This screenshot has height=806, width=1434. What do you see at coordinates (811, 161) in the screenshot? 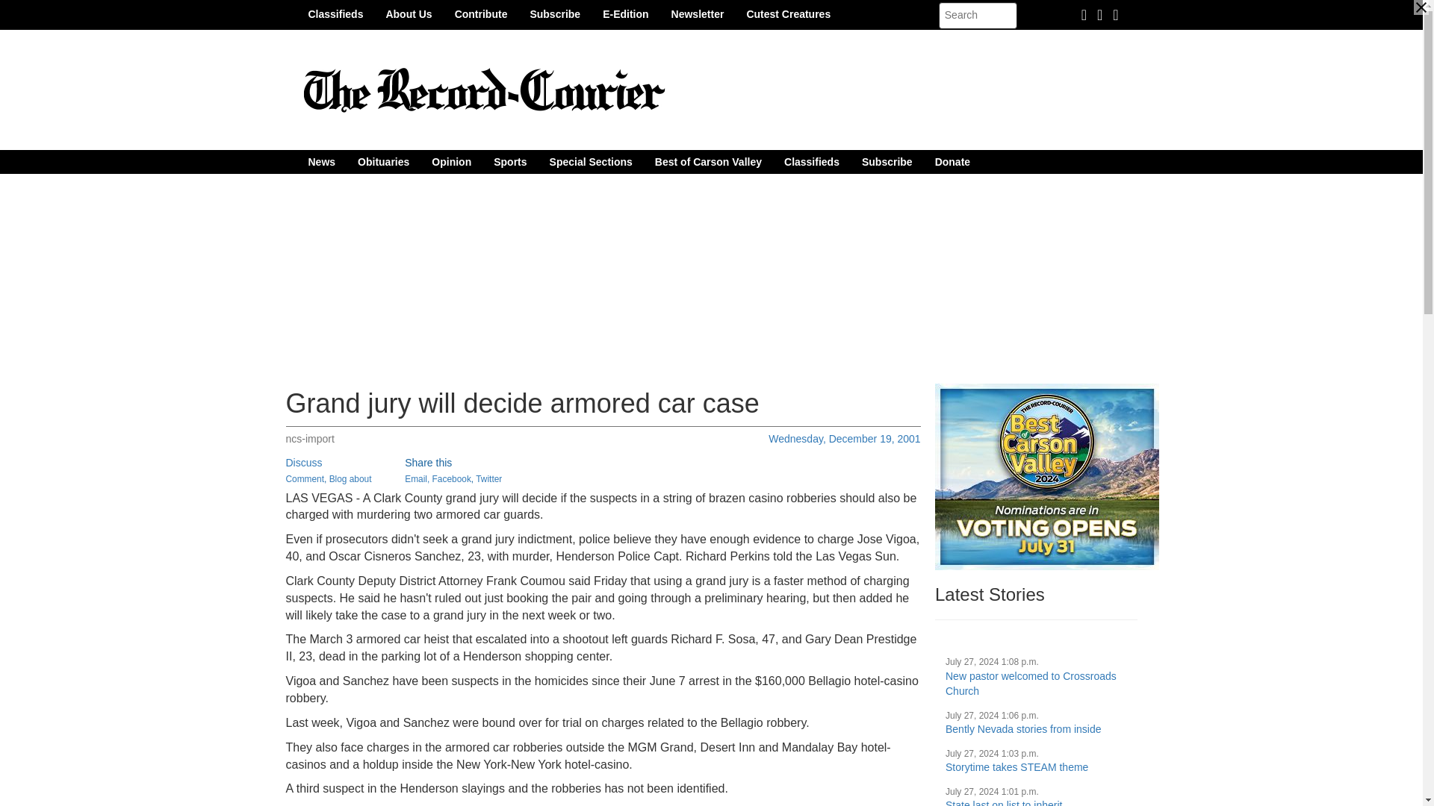
I see `Classifieds` at bounding box center [811, 161].